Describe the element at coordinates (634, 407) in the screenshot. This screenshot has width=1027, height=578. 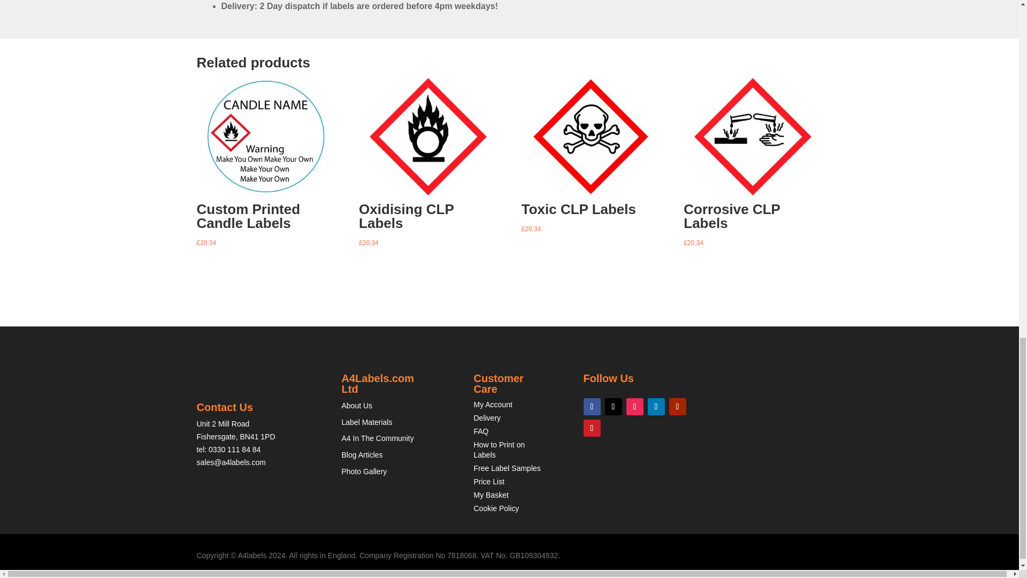
I see `Follow on Instagram` at that location.